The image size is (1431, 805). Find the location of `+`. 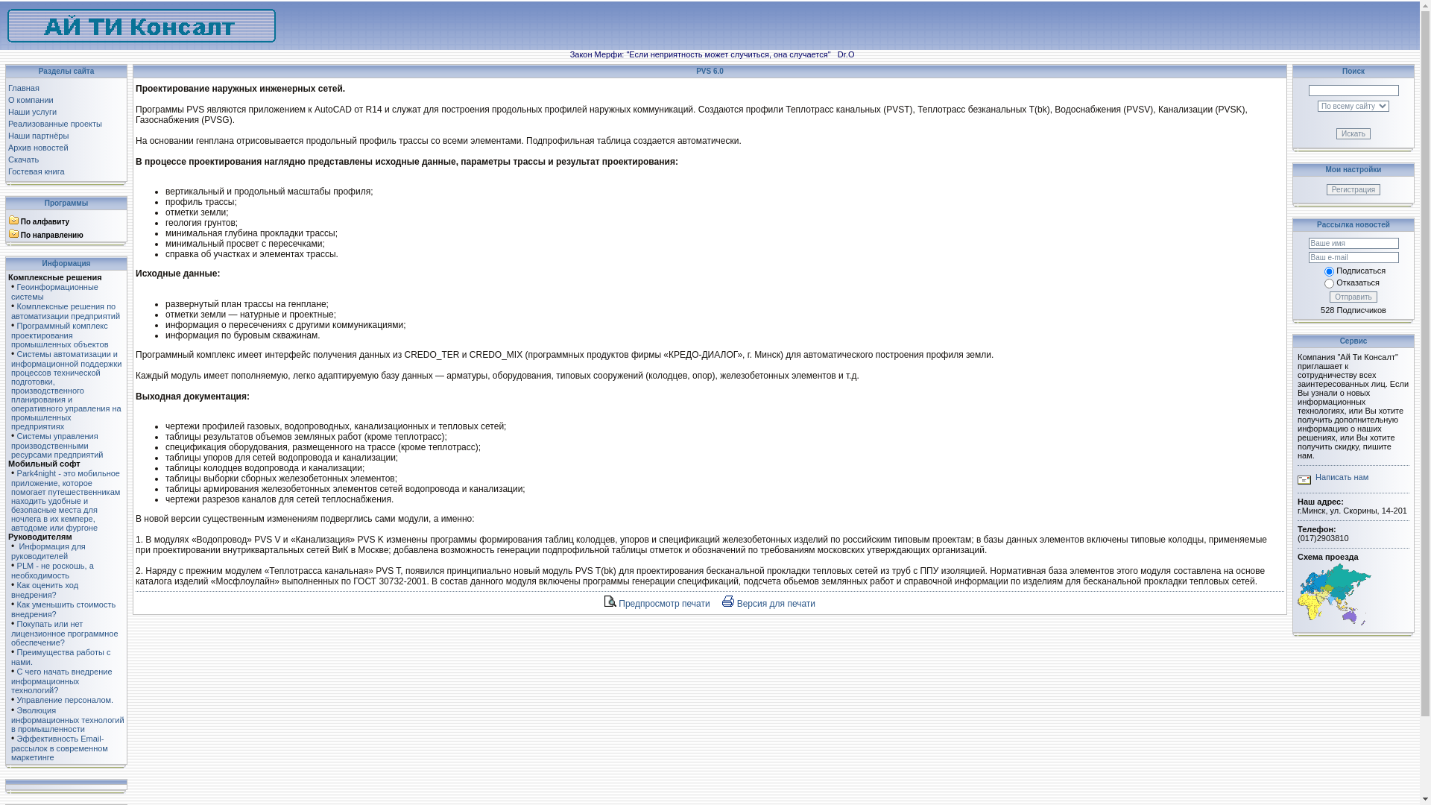

+ is located at coordinates (13, 218).